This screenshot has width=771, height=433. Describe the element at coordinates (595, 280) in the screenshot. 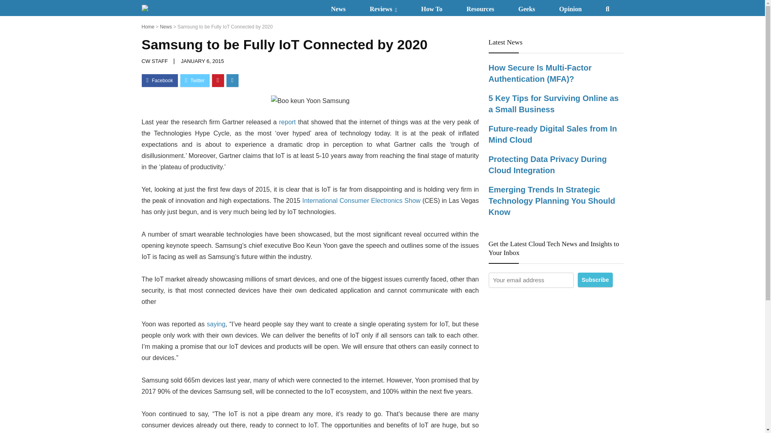

I see `Subscribe` at that location.